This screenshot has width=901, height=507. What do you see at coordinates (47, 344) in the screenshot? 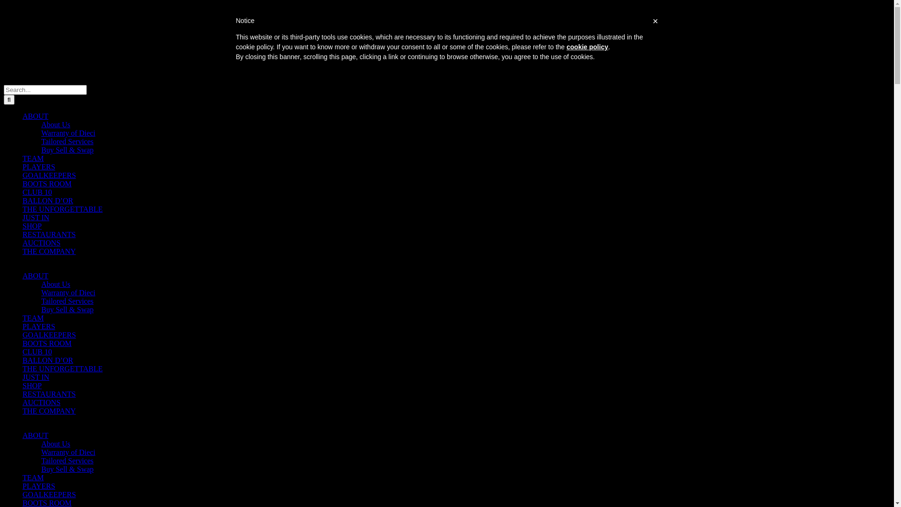
I see `BOOTS ROOM` at bounding box center [47, 344].